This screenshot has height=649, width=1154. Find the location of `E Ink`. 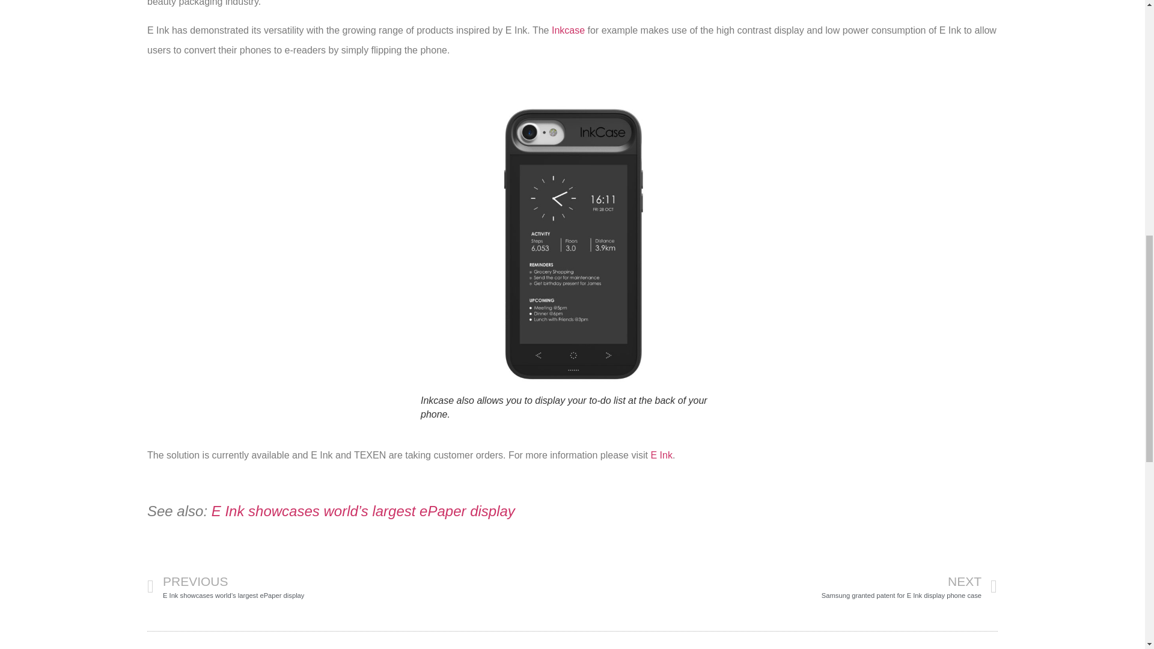

E Ink is located at coordinates (784, 587).